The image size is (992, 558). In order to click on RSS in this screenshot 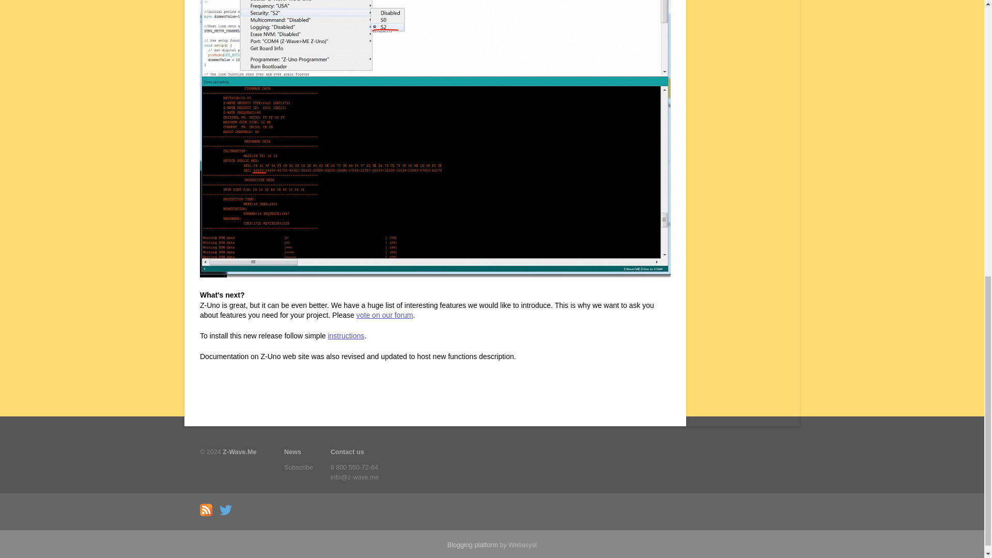, I will do `click(209, 514)`.